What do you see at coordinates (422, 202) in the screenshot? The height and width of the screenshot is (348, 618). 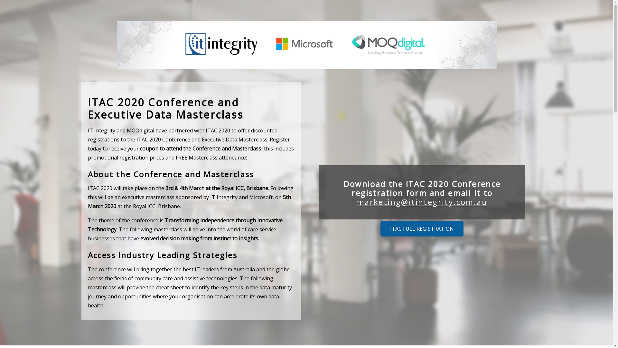 I see `marketing@itintegrity.com.au` at bounding box center [422, 202].